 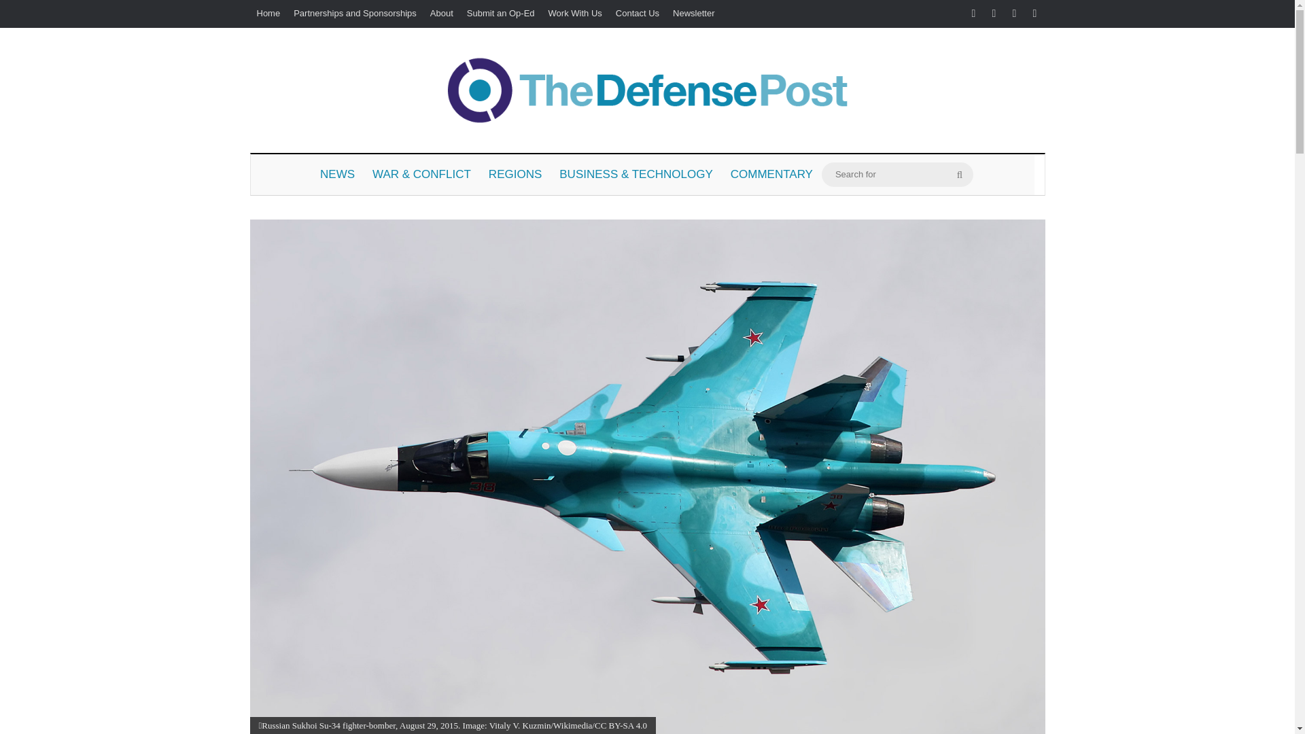 I want to click on About, so click(x=442, y=14).